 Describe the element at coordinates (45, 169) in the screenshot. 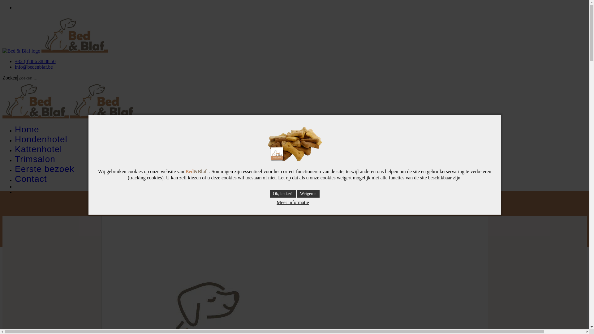

I see `Eerste bezoek` at that location.